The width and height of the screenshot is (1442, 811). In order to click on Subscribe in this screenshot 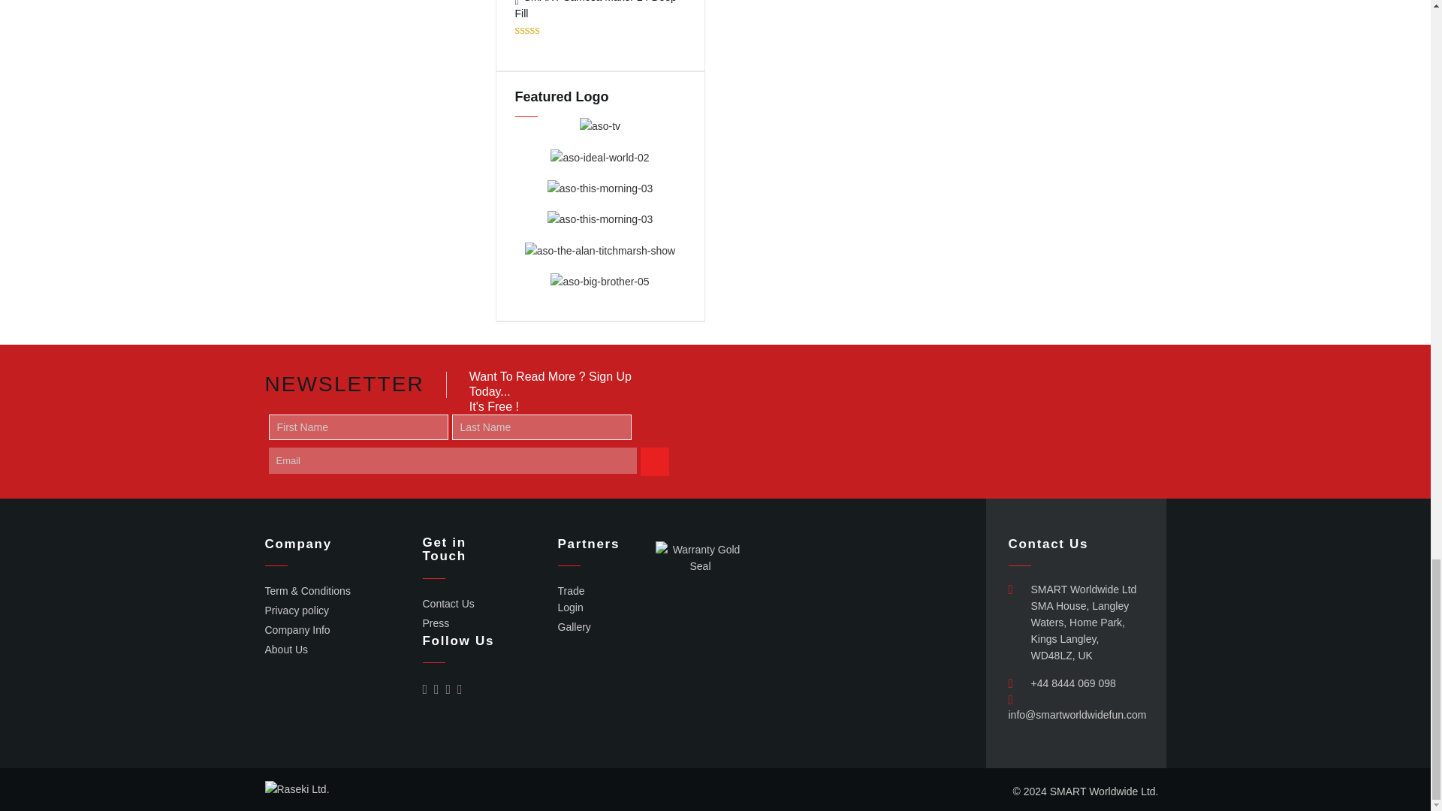, I will do `click(654, 461)`.